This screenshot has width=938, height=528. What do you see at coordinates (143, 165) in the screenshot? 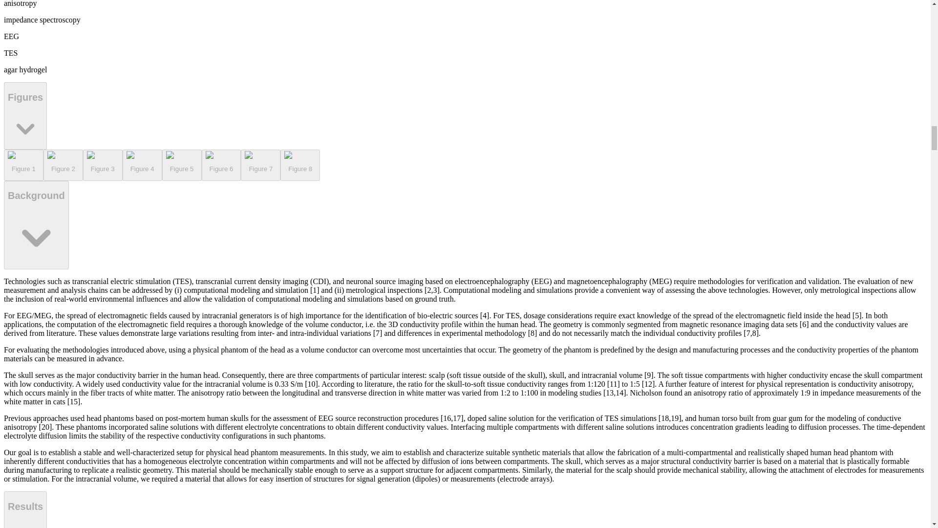
I see `Figure 4` at bounding box center [143, 165].